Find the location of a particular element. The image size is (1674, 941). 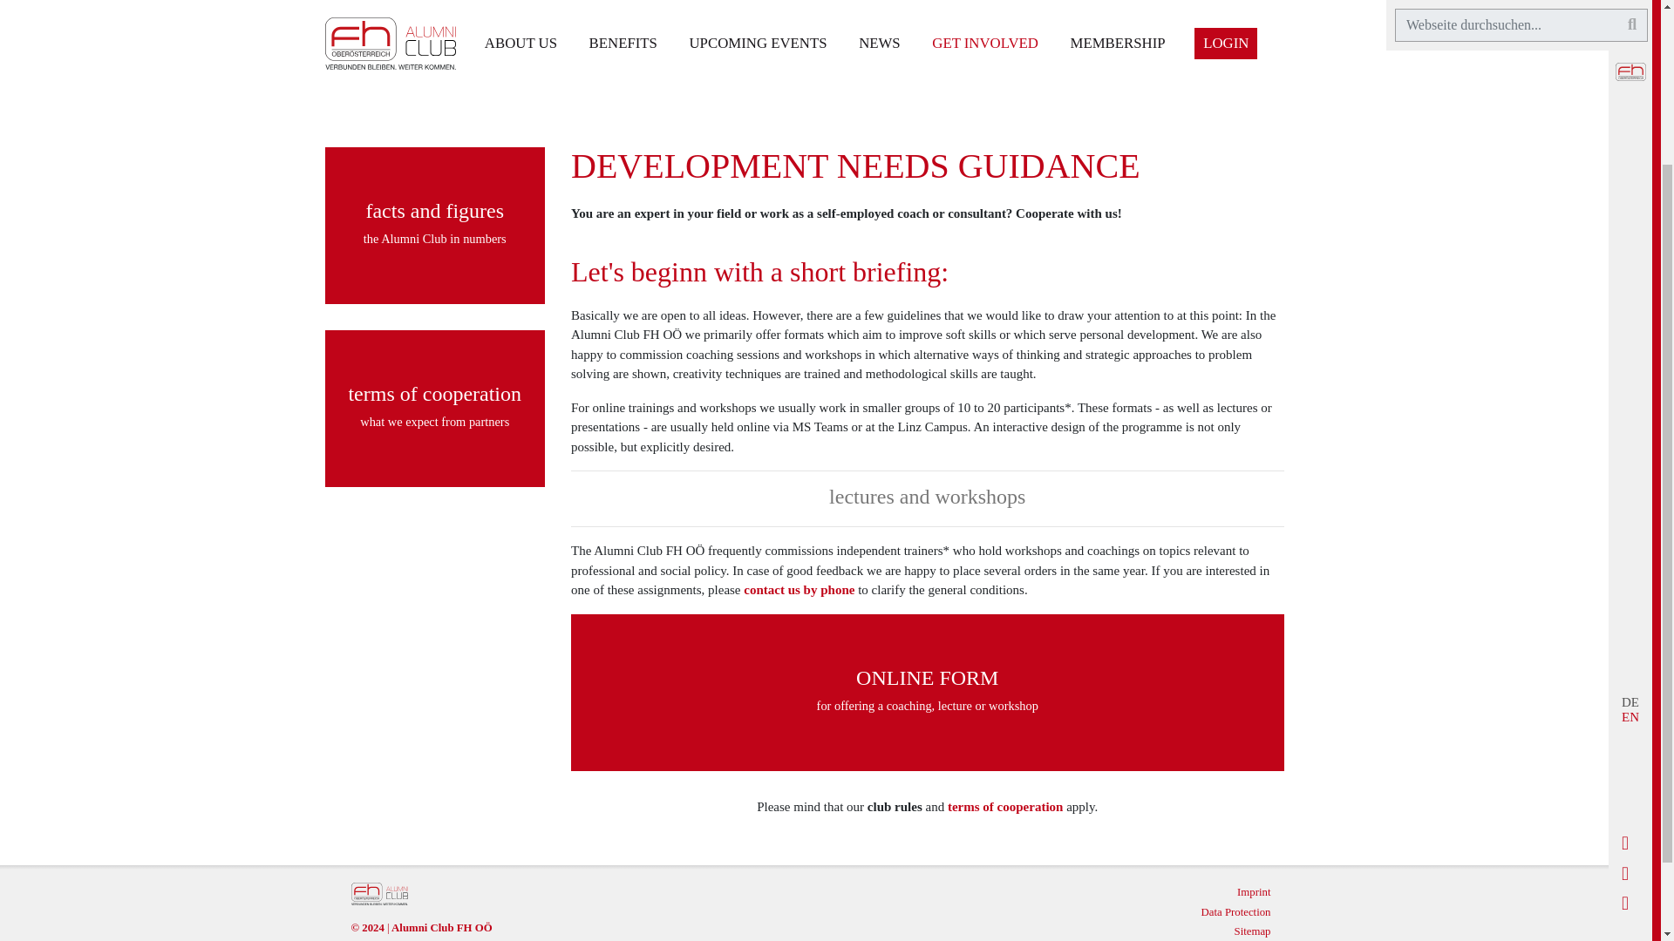

contact us by phone is located at coordinates (799, 589).